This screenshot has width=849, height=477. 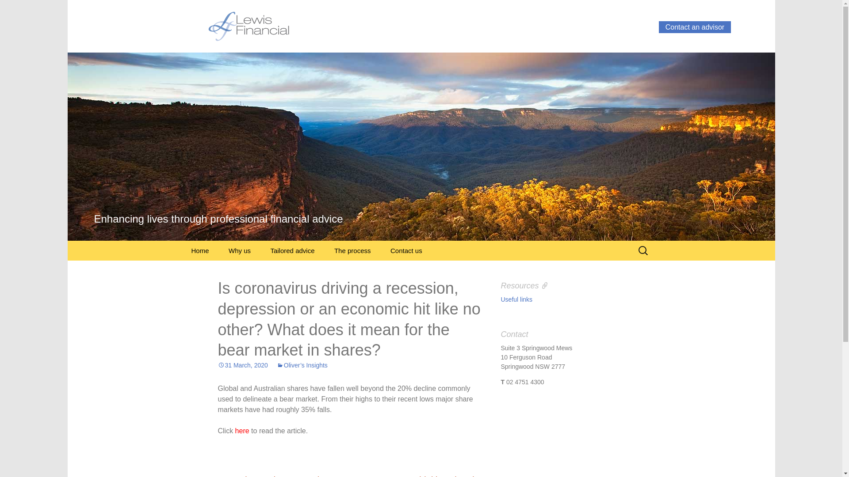 What do you see at coordinates (242, 431) in the screenshot?
I see `here` at bounding box center [242, 431].